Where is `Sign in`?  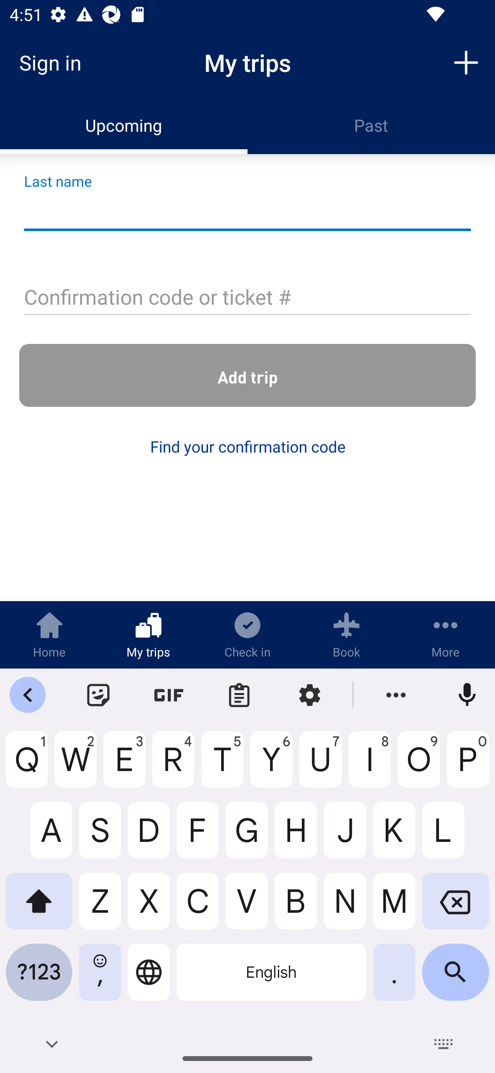 Sign in is located at coordinates (55, 63).